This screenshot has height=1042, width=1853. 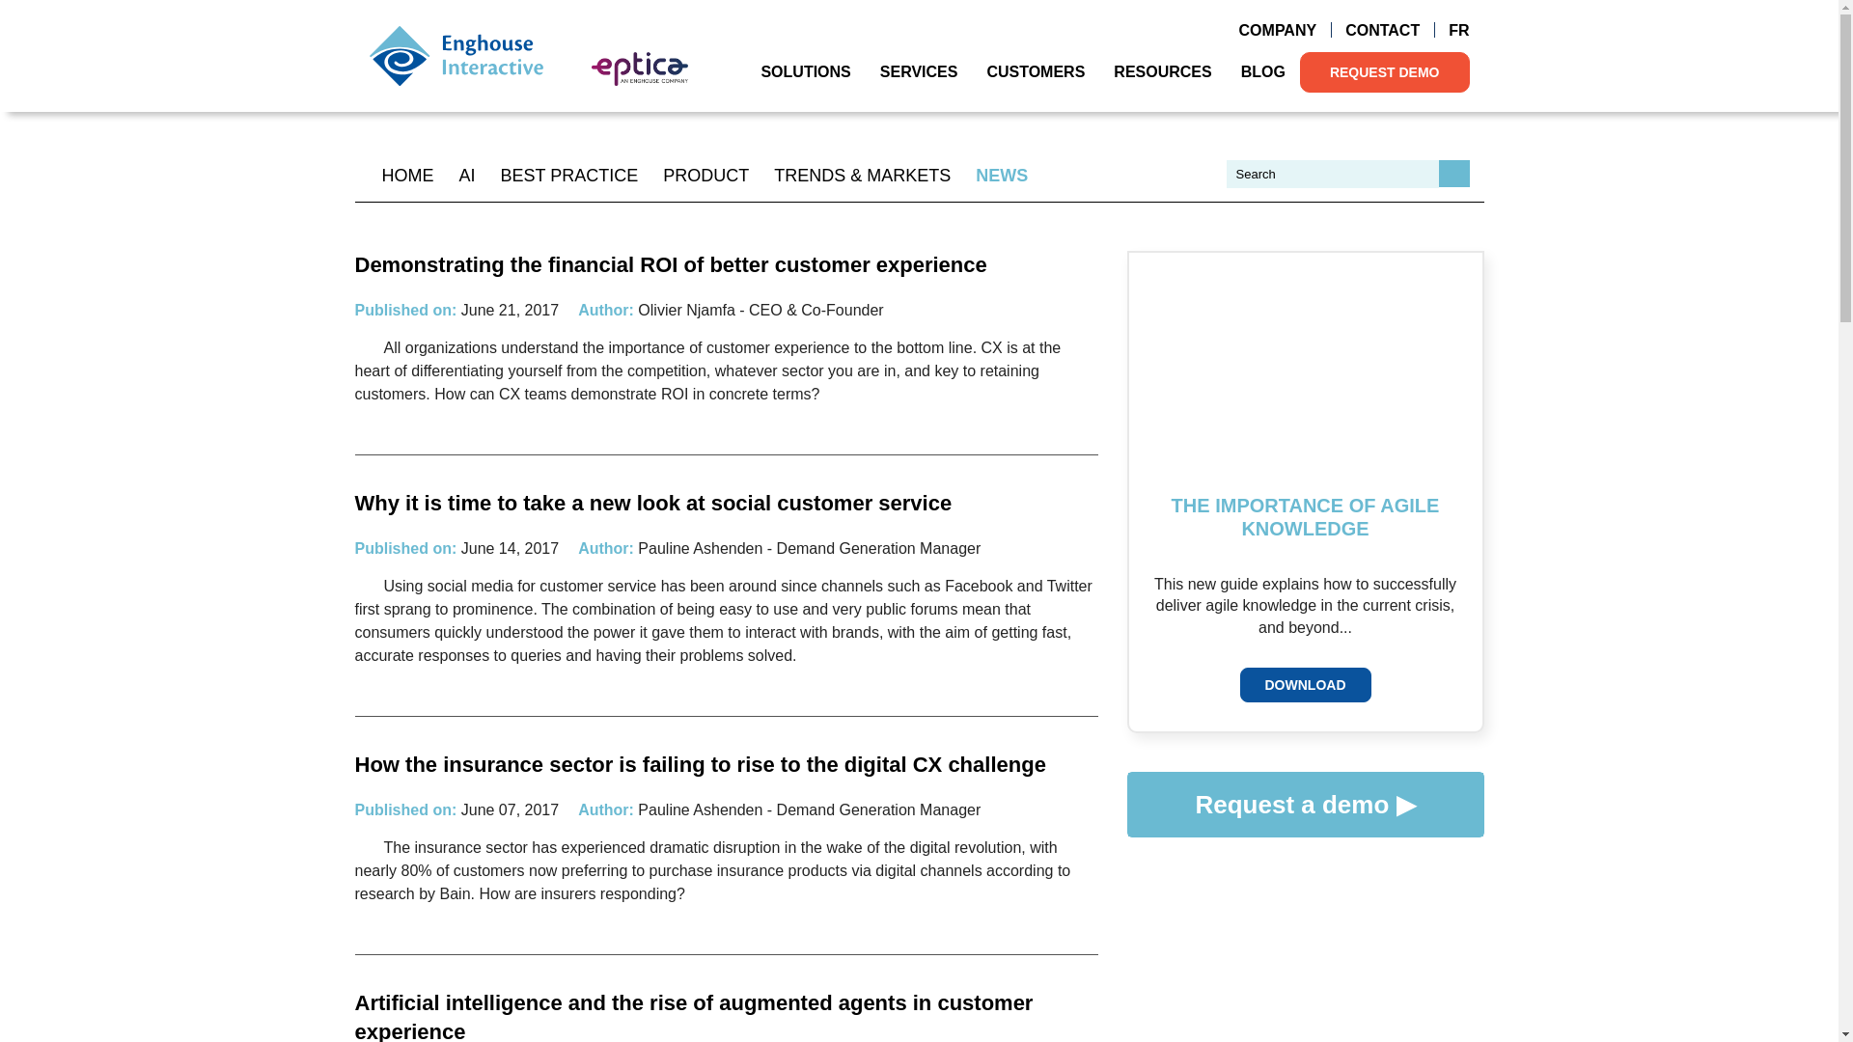 I want to click on CUSTOMERS, so click(x=1035, y=71).